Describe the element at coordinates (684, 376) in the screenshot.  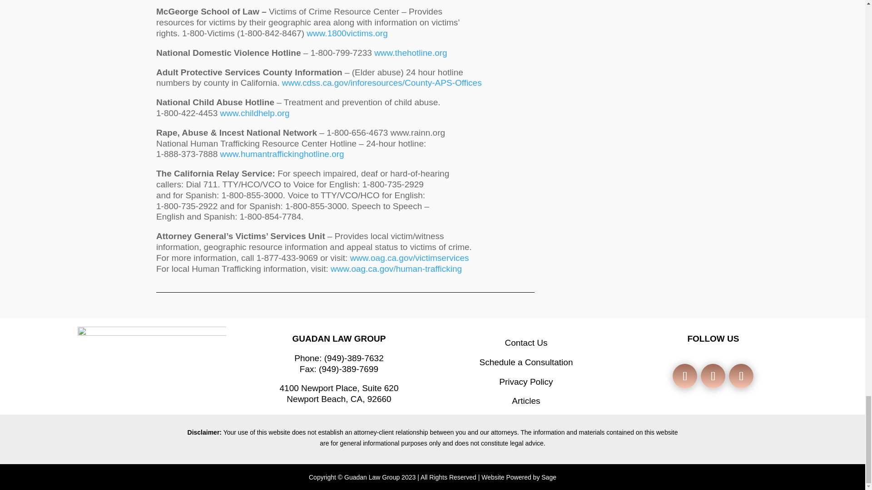
I see `Follow on Facebook` at that location.